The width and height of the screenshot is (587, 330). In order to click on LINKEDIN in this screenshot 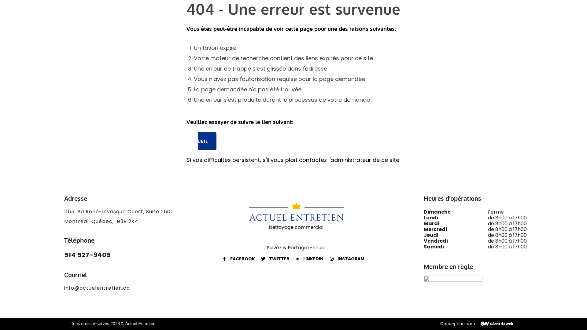, I will do `click(309, 259)`.